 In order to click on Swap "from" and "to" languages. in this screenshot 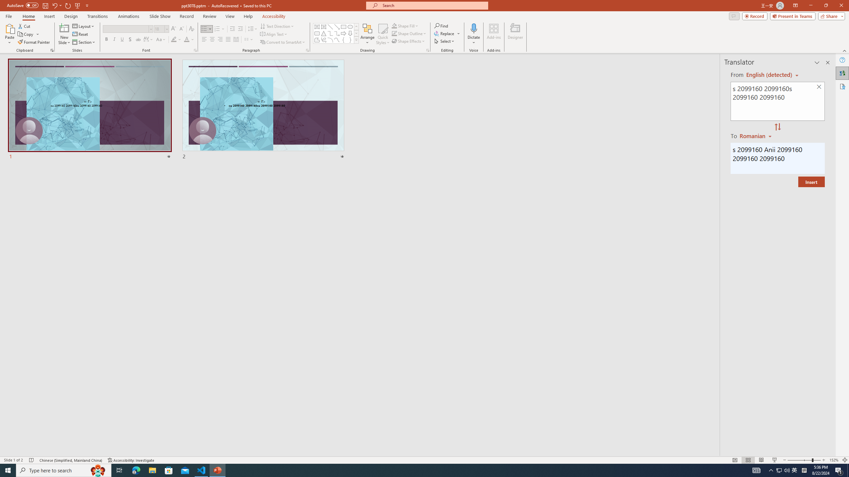, I will do `click(777, 127)`.